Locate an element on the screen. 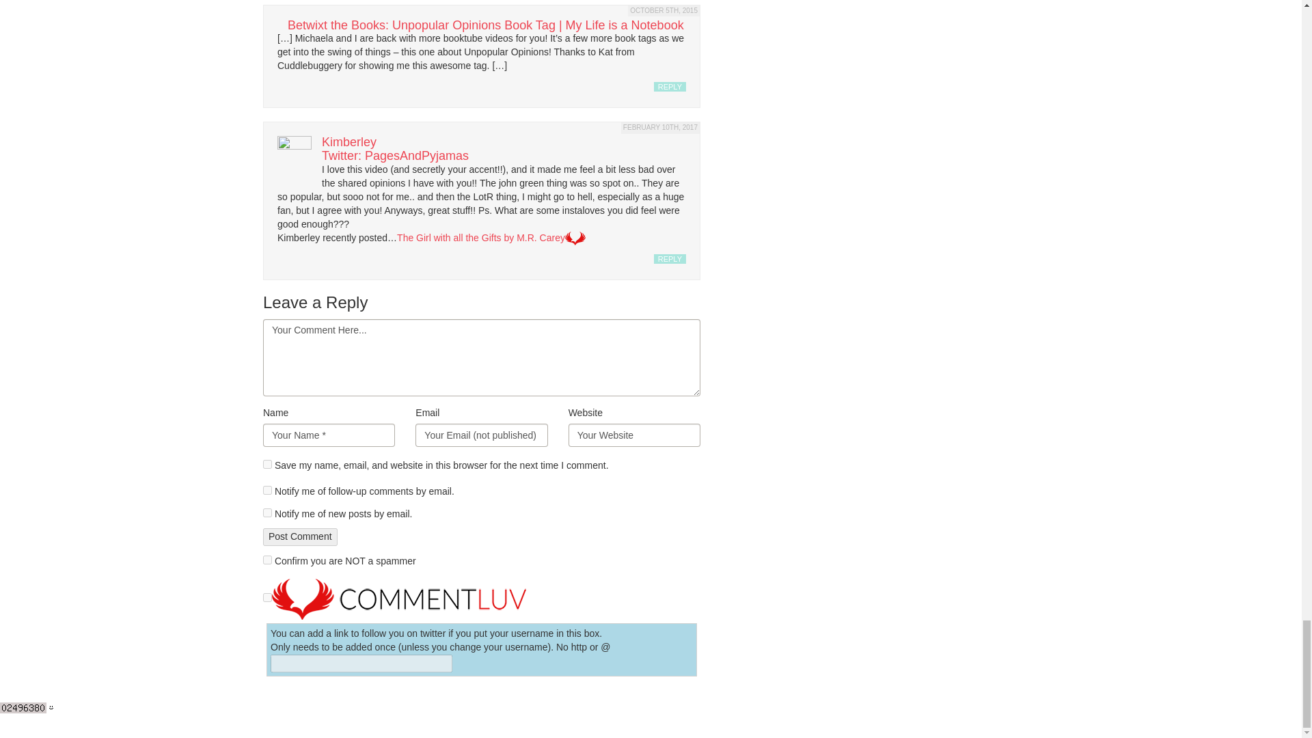 The height and width of the screenshot is (738, 1312). subscribe is located at coordinates (267, 489).